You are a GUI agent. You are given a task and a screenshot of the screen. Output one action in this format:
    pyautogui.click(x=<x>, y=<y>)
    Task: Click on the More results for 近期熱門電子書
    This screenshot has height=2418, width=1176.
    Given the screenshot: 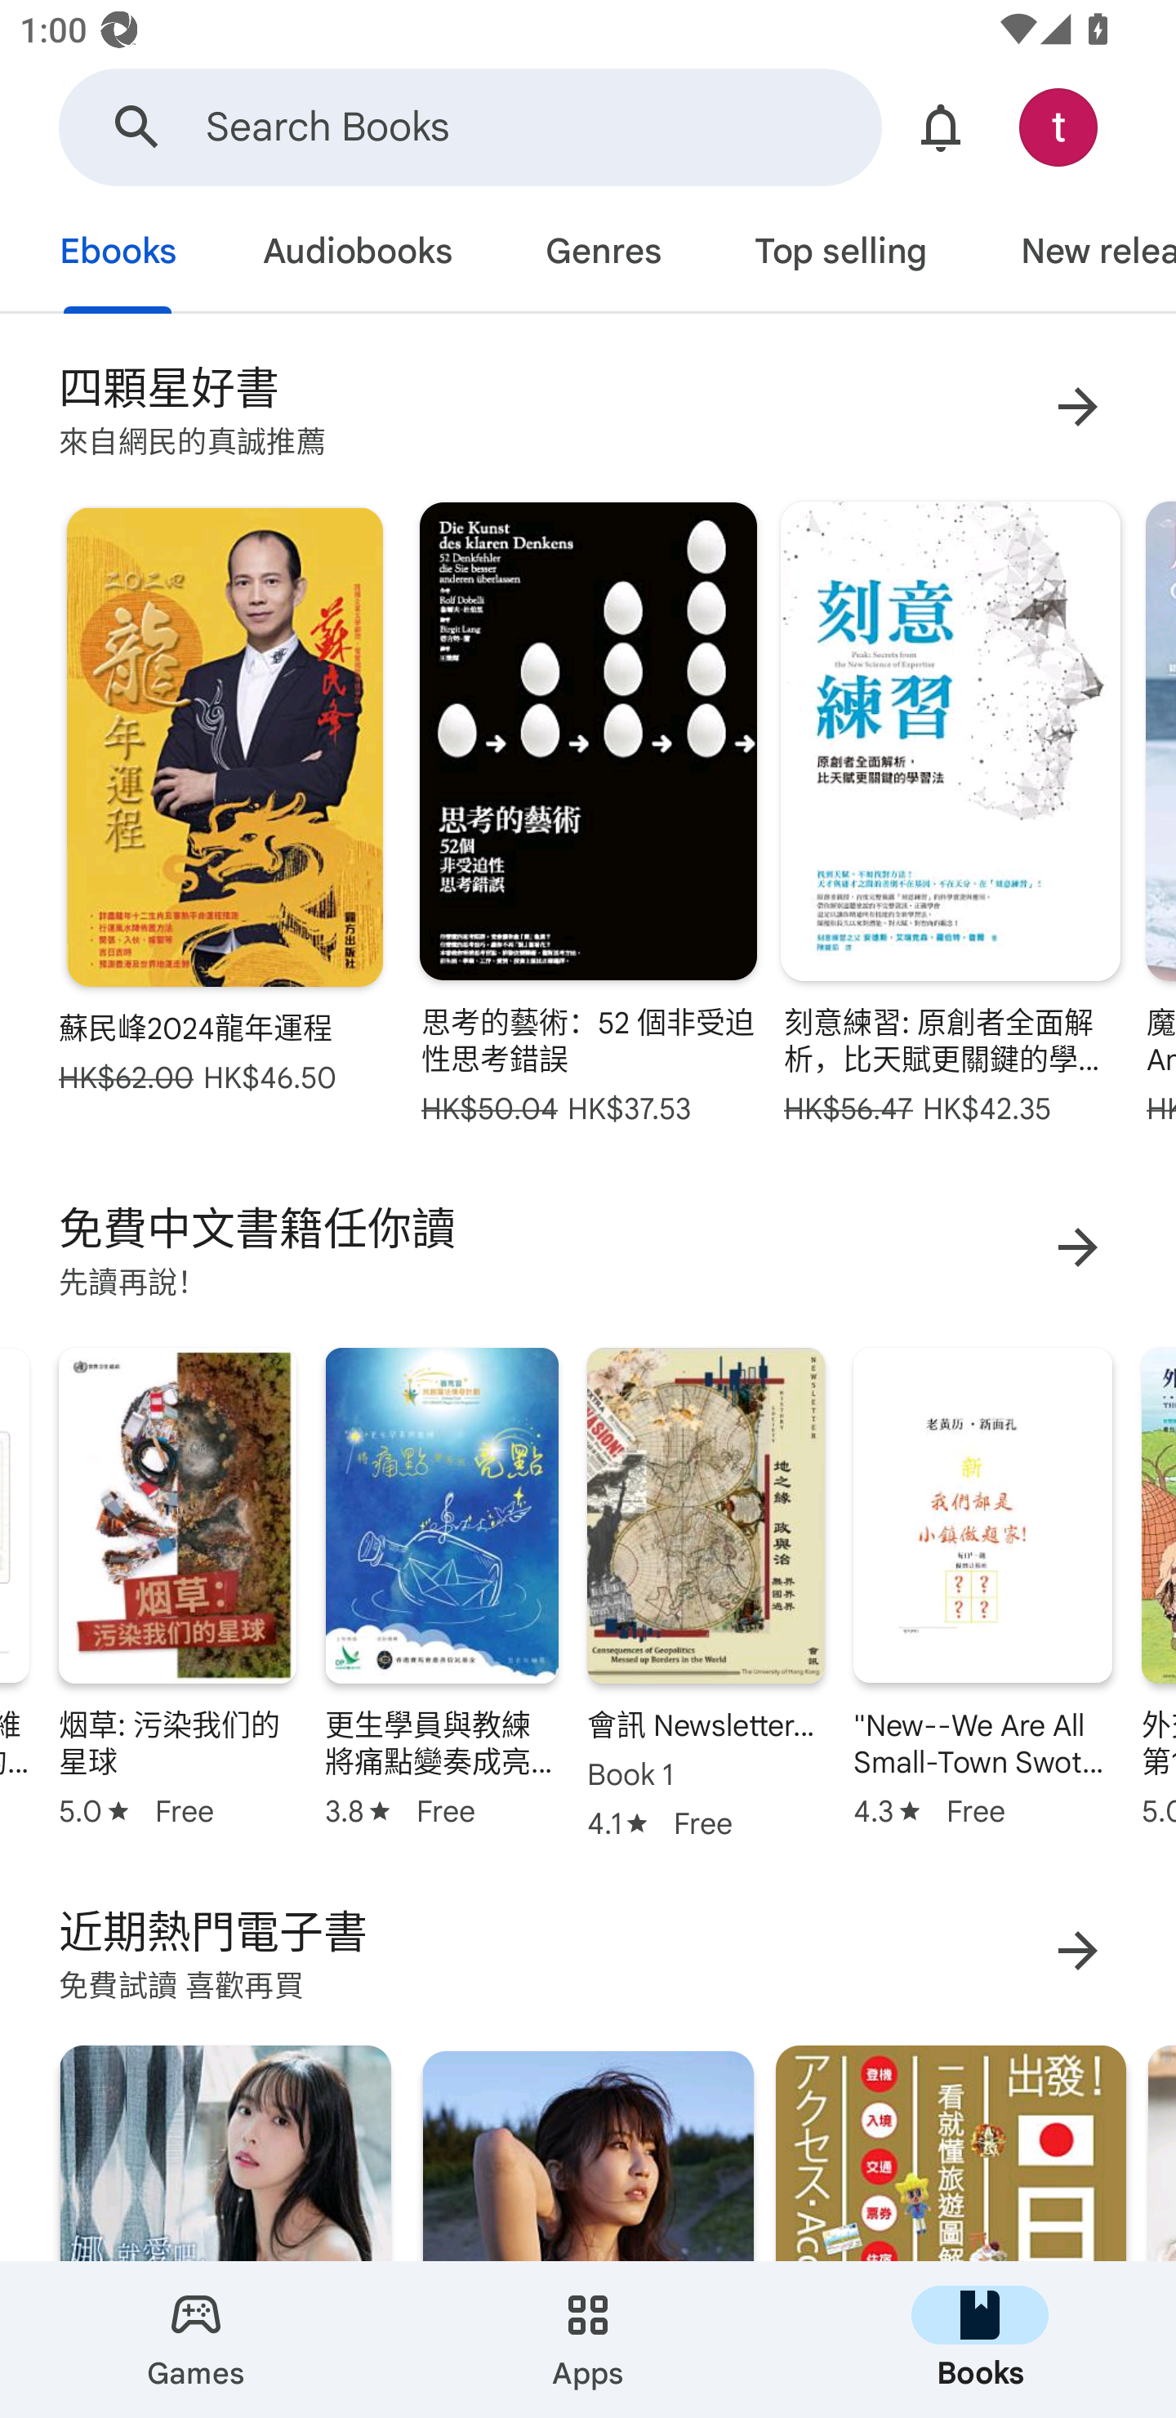 What is the action you would take?
    pyautogui.click(x=1078, y=1949)
    